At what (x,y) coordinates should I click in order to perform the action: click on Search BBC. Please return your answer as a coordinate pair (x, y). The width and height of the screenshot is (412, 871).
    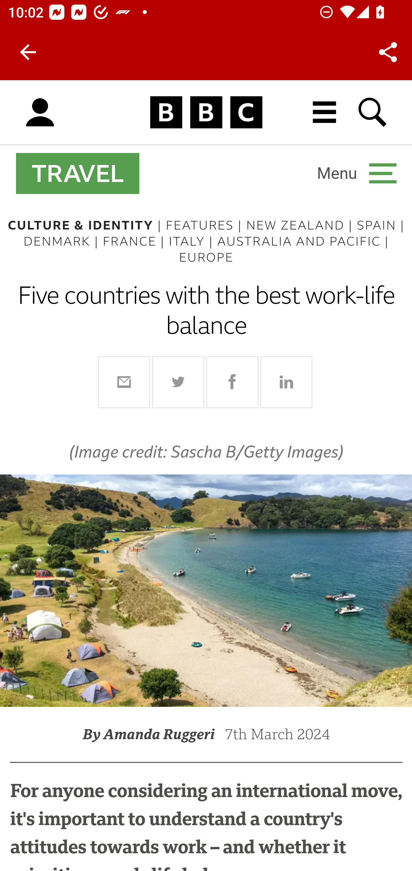
    Looking at the image, I should click on (373, 112).